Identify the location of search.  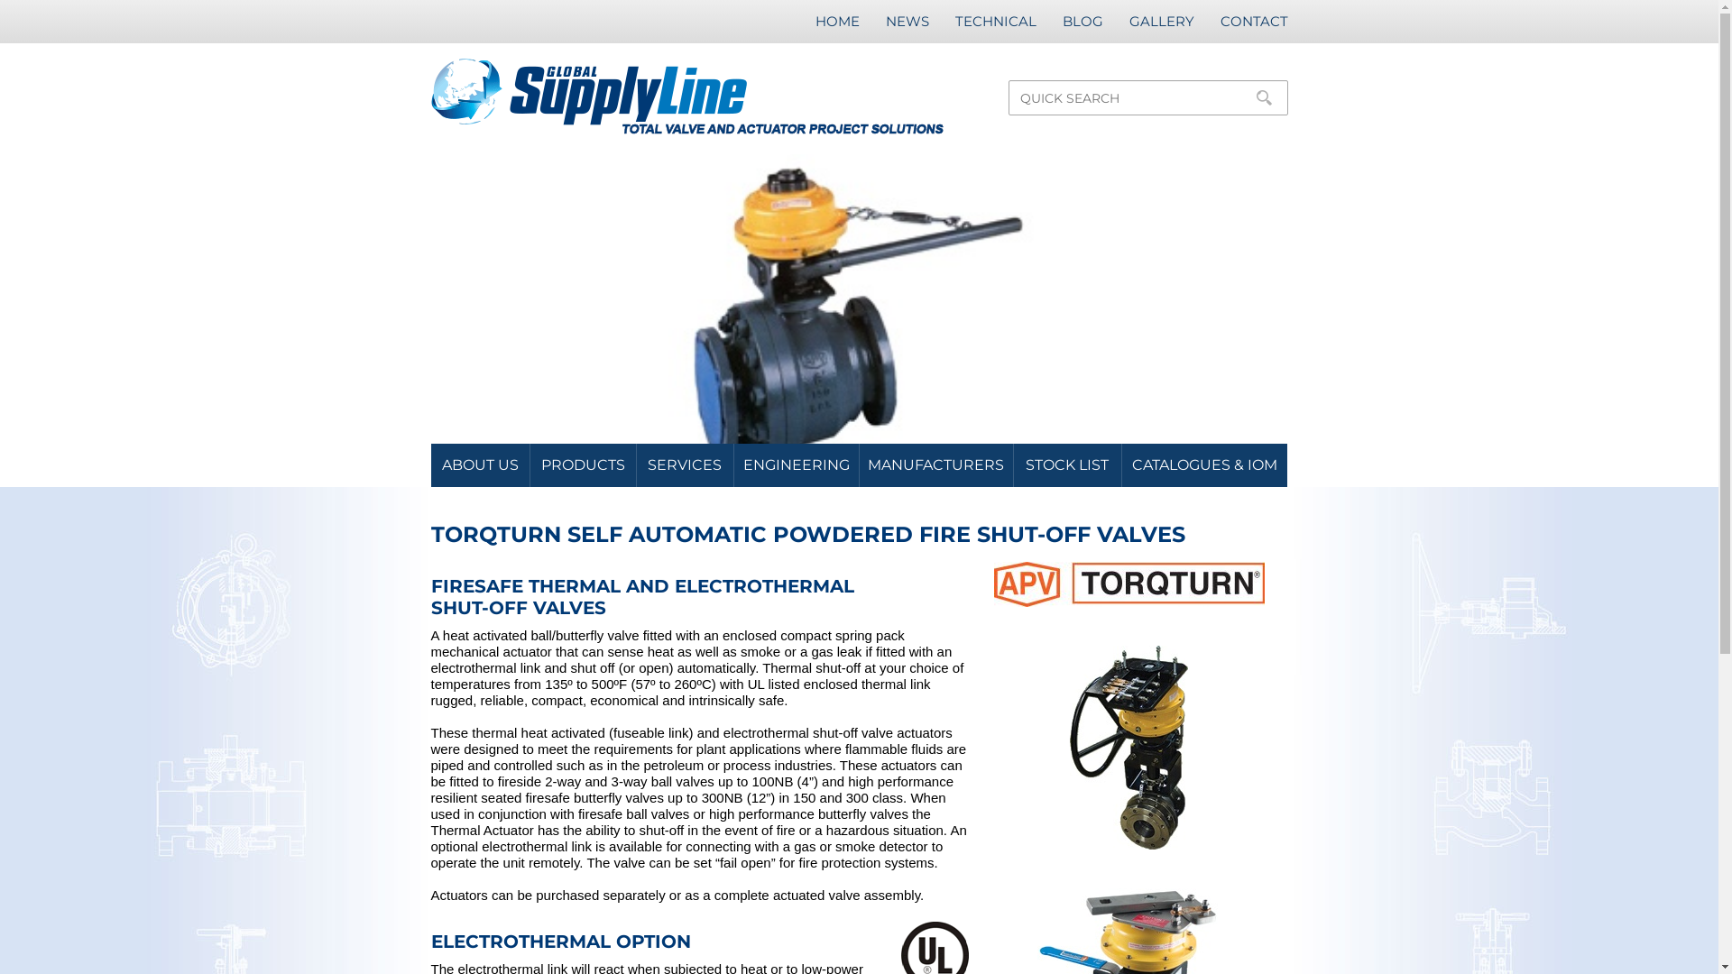
(1263, 97).